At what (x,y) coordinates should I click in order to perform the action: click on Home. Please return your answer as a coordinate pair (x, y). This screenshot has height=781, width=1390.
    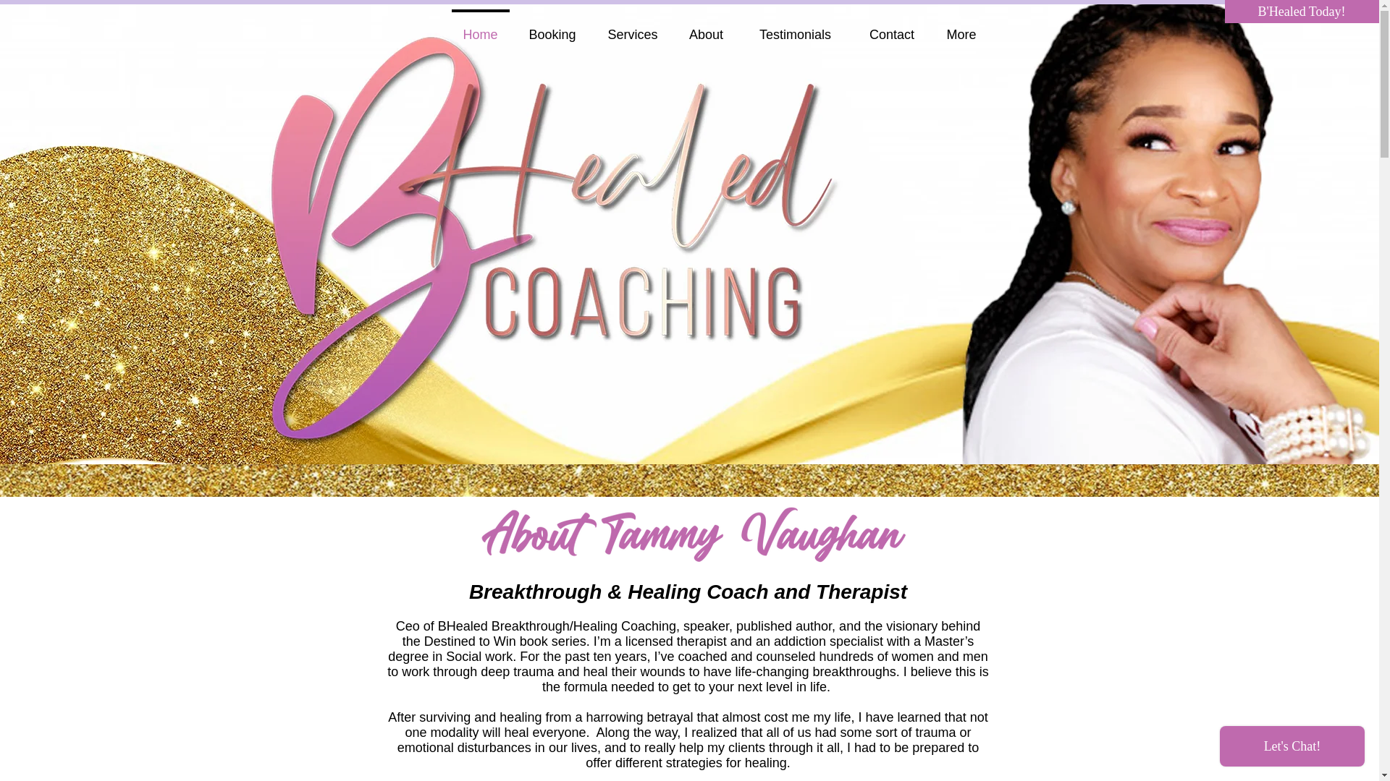
    Looking at the image, I should click on (480, 27).